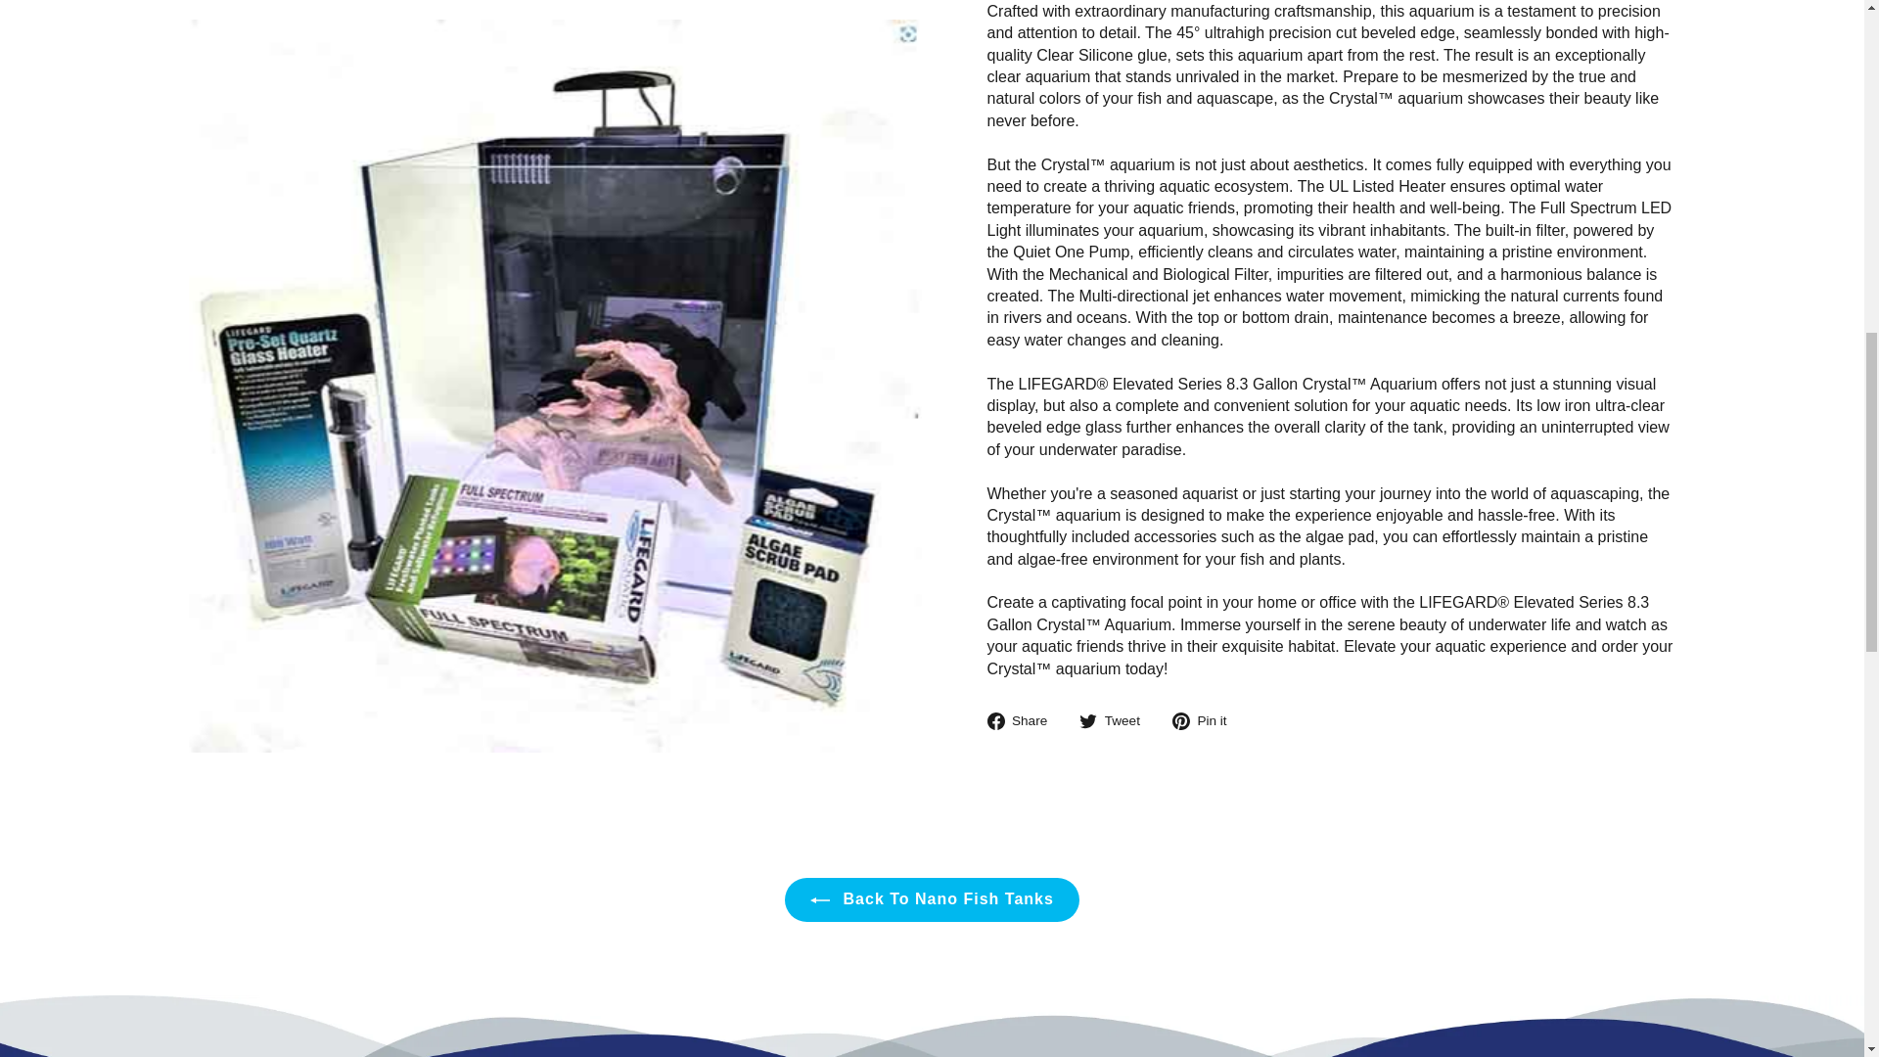  Describe the element at coordinates (1088, 720) in the screenshot. I see `twitter` at that location.